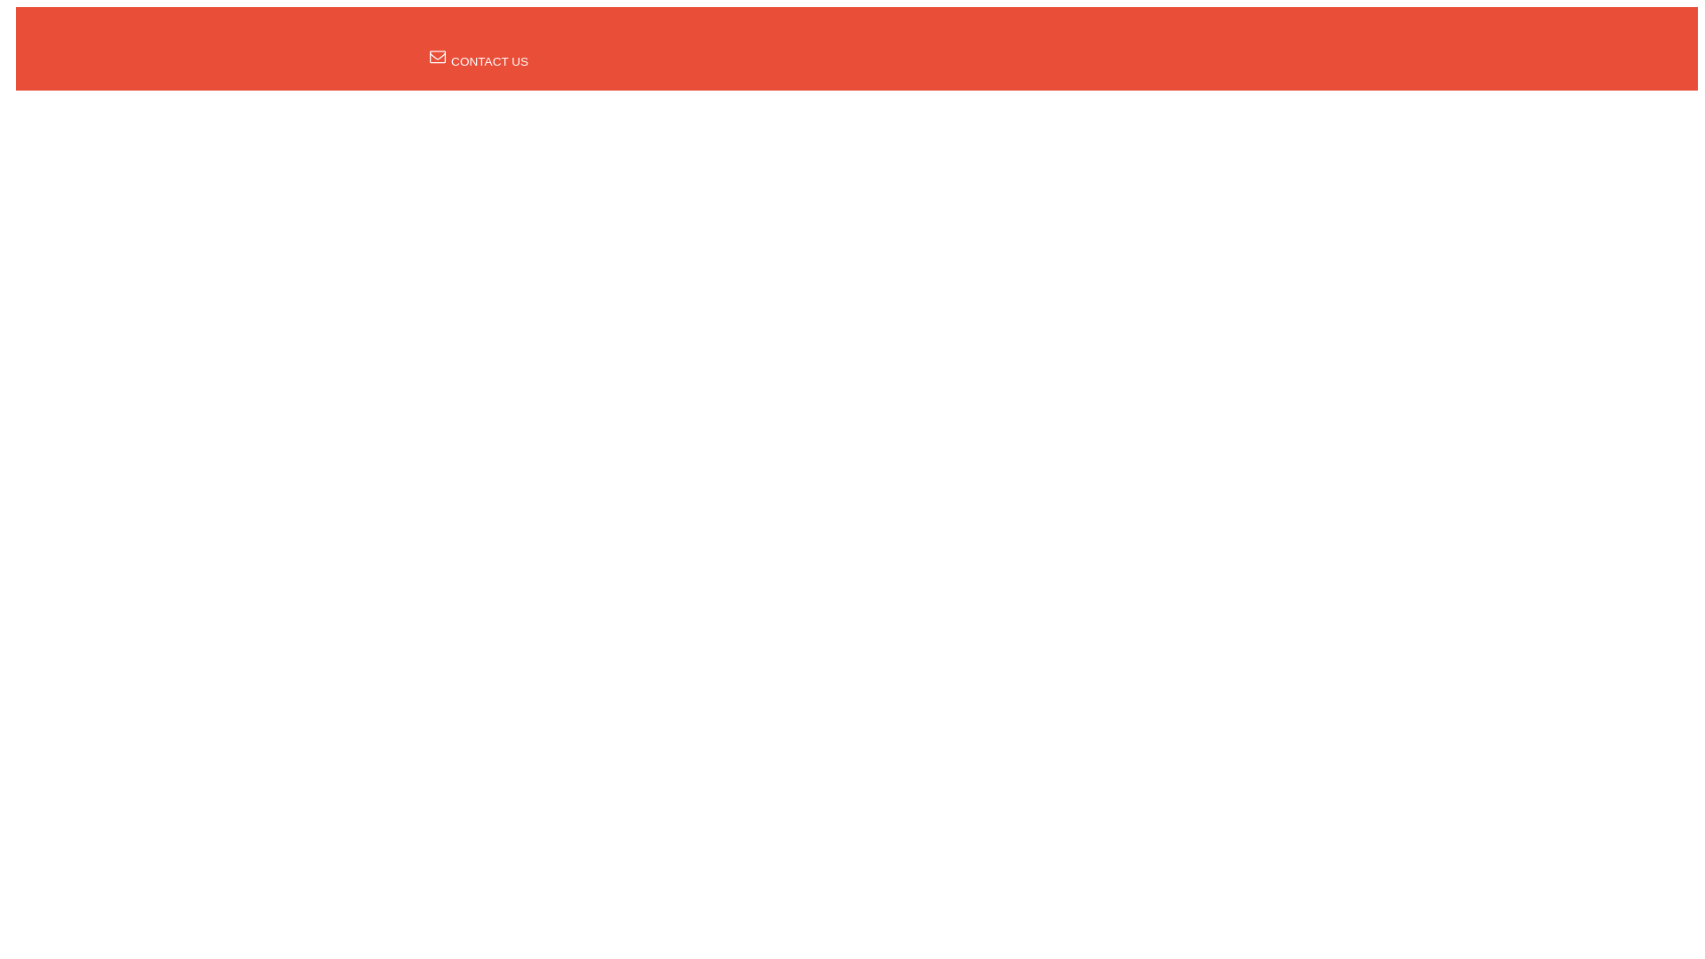 The height and width of the screenshot is (959, 1705). Describe the element at coordinates (479, 60) in the screenshot. I see `CONTACT US` at that location.